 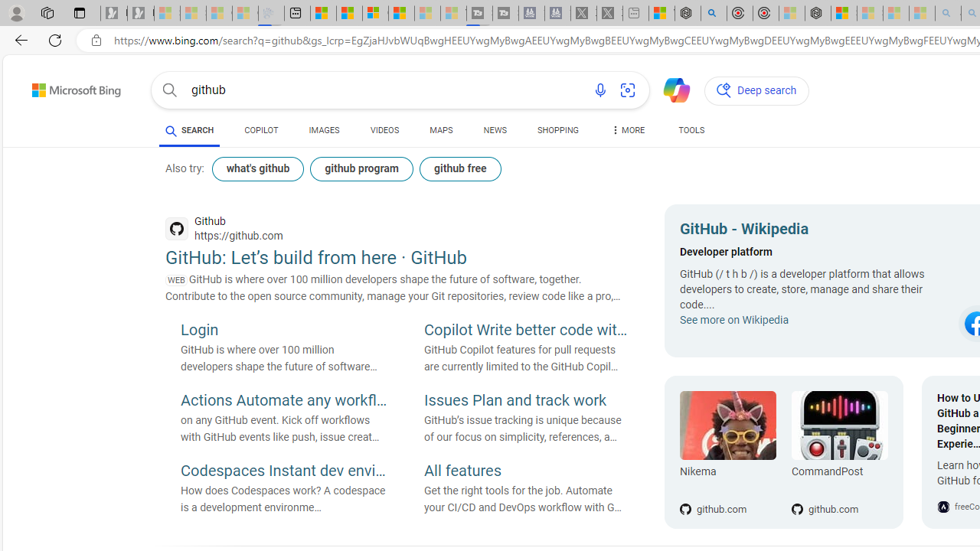 I want to click on Back, so click(x=18, y=40).